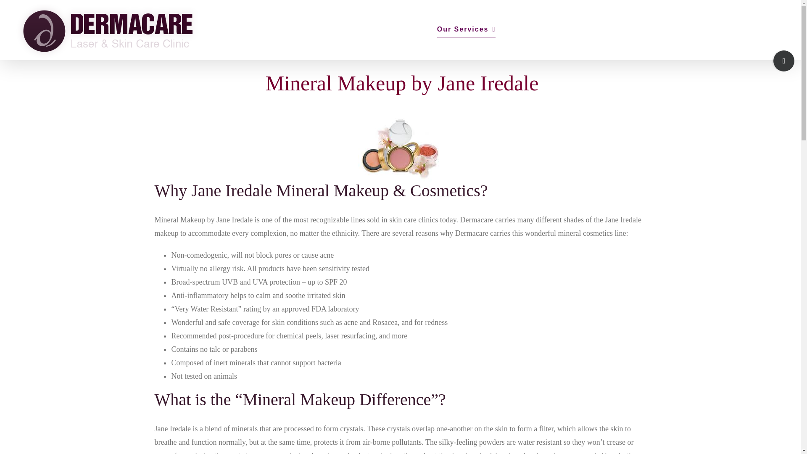 The image size is (807, 454). I want to click on Jane Iredale Makeup, so click(400, 148).